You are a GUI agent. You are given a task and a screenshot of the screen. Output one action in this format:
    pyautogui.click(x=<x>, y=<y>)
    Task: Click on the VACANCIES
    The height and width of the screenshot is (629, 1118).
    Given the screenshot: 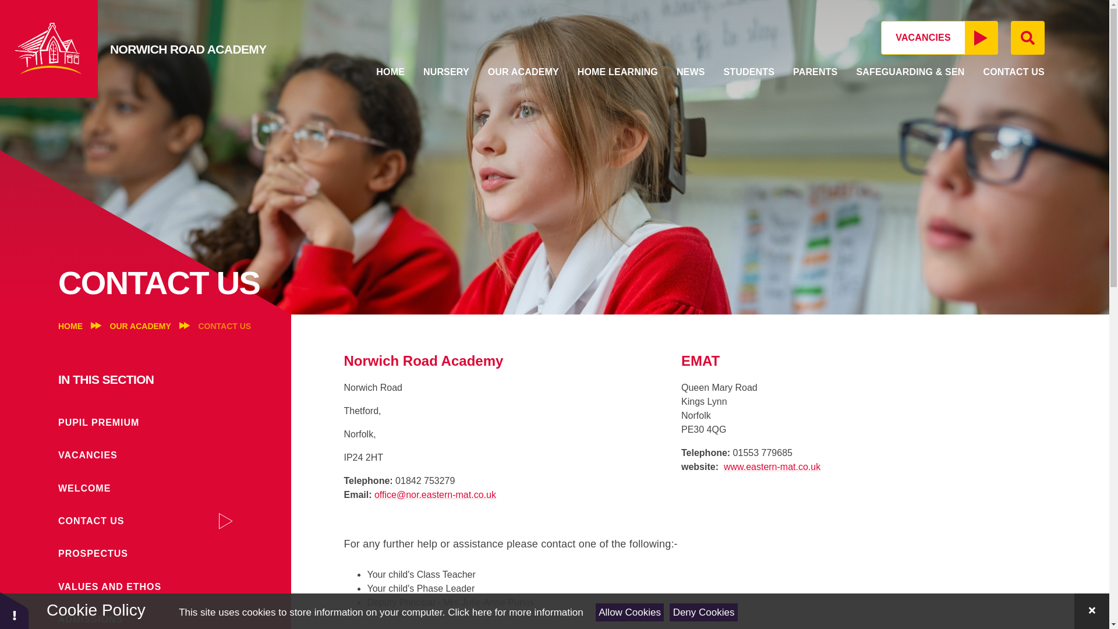 What is the action you would take?
    pyautogui.click(x=939, y=37)
    